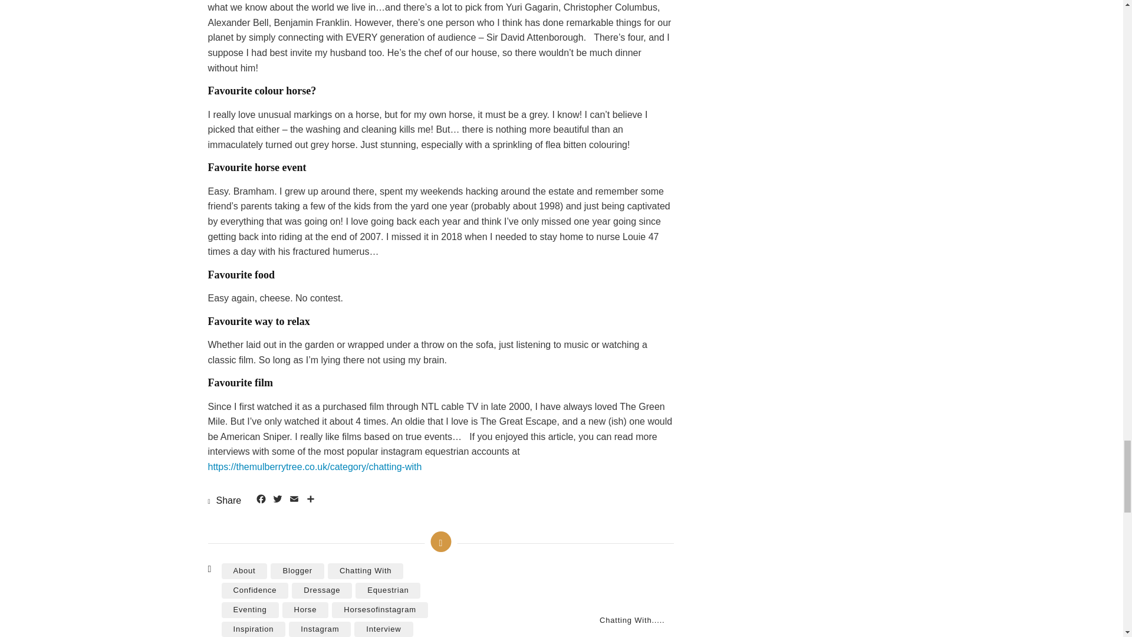  Describe the element at coordinates (297, 571) in the screenshot. I see `Blogger` at that location.